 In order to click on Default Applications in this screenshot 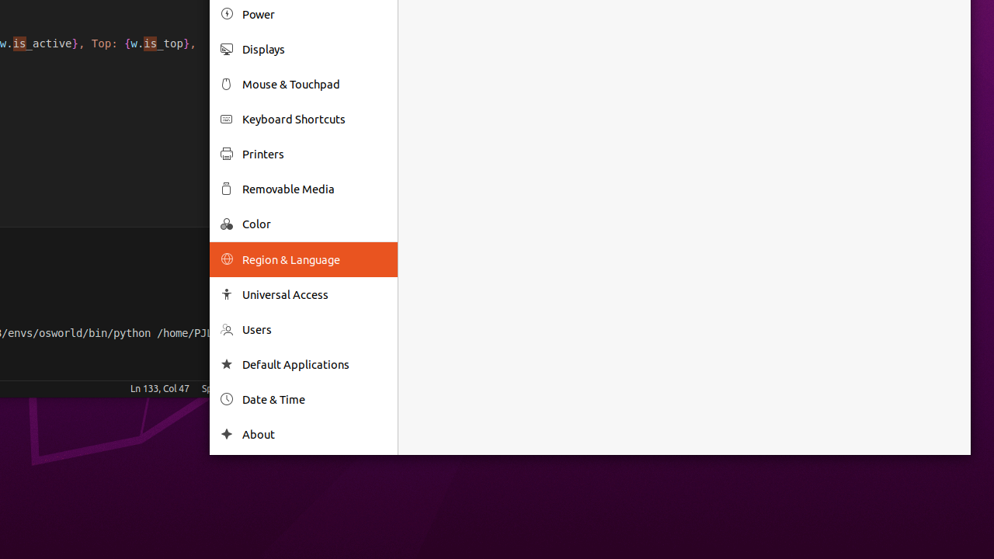, I will do `click(315, 364)`.